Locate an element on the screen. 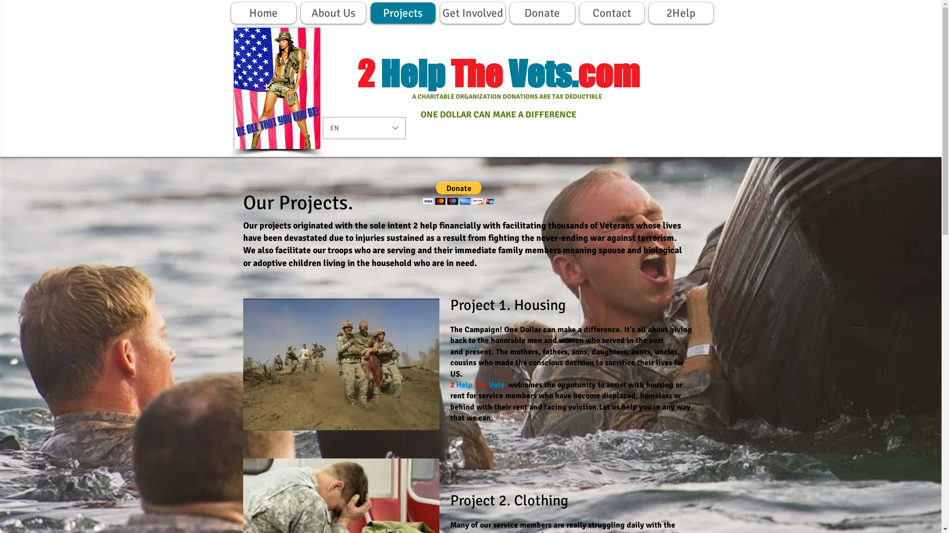 The image size is (949, 533). Donate is located at coordinates (543, 13).